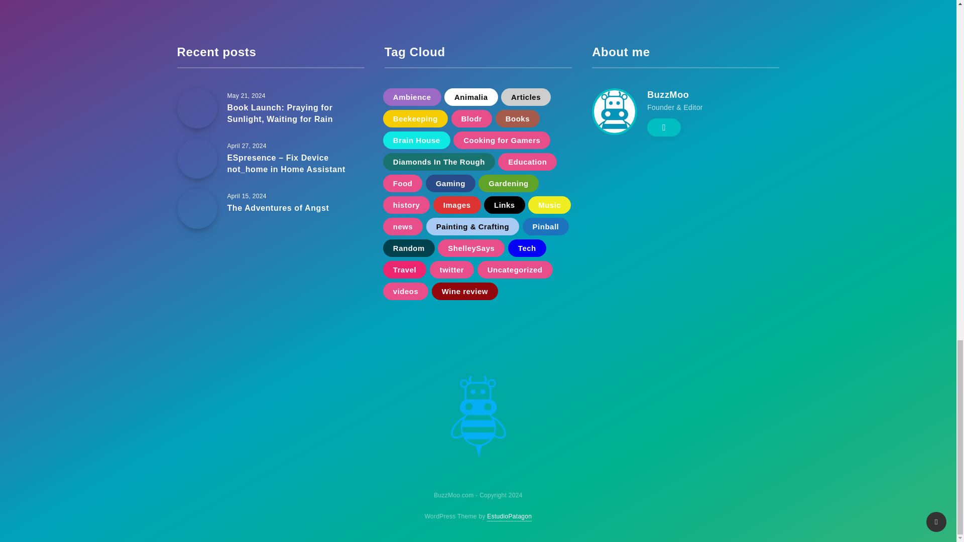 The image size is (964, 542). What do you see at coordinates (406, 205) in the screenshot?
I see `history` at bounding box center [406, 205].